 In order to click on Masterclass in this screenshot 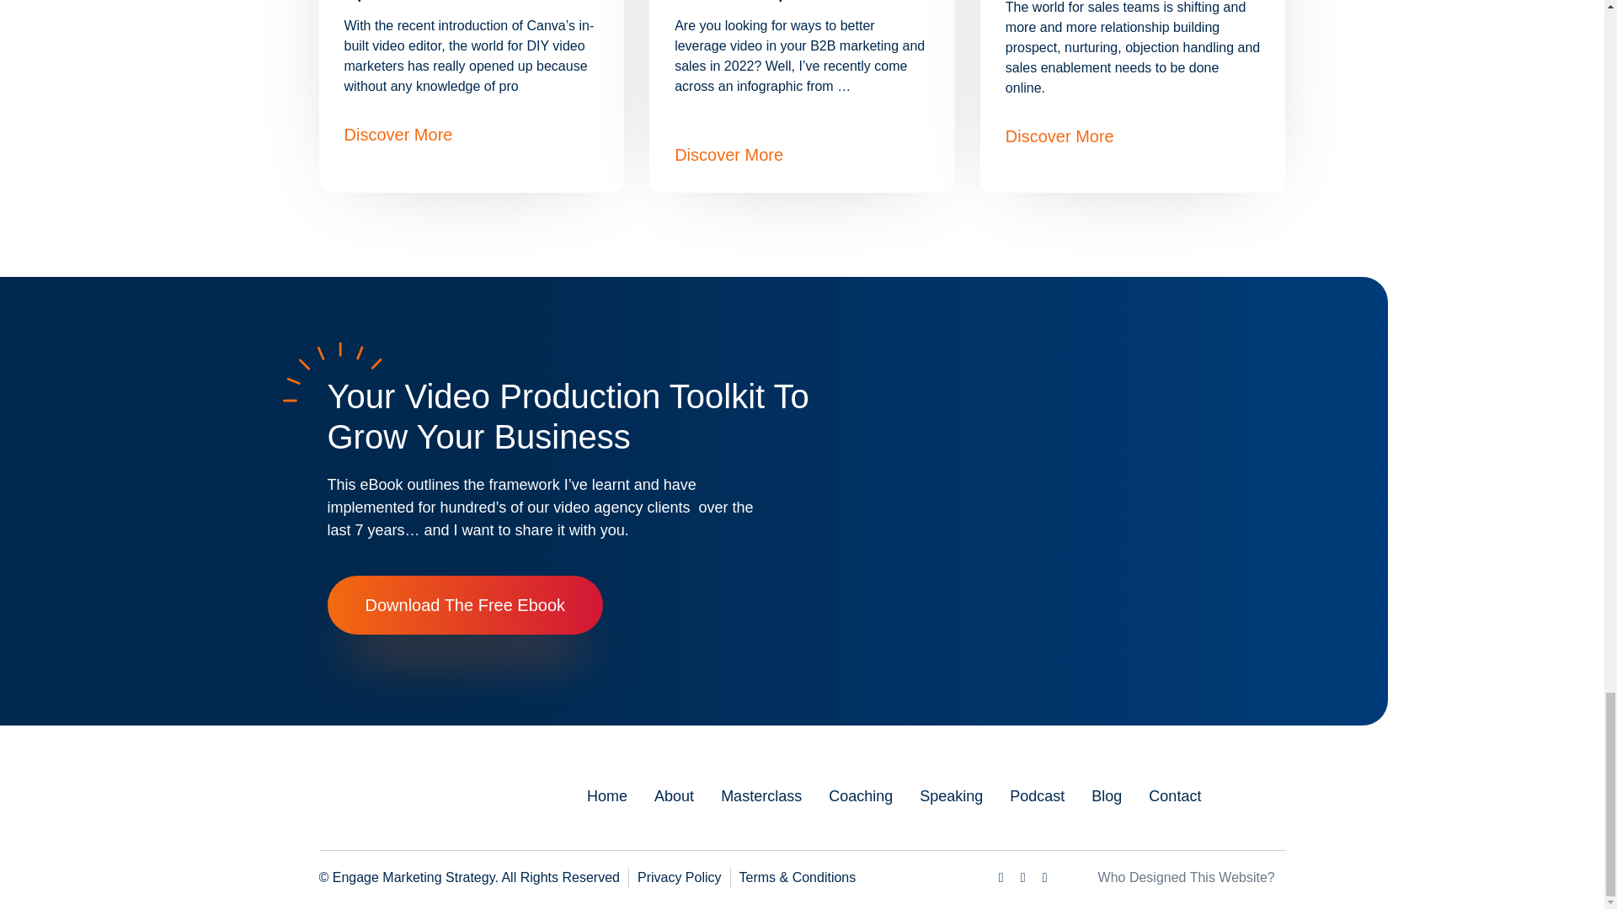, I will do `click(761, 796)`.